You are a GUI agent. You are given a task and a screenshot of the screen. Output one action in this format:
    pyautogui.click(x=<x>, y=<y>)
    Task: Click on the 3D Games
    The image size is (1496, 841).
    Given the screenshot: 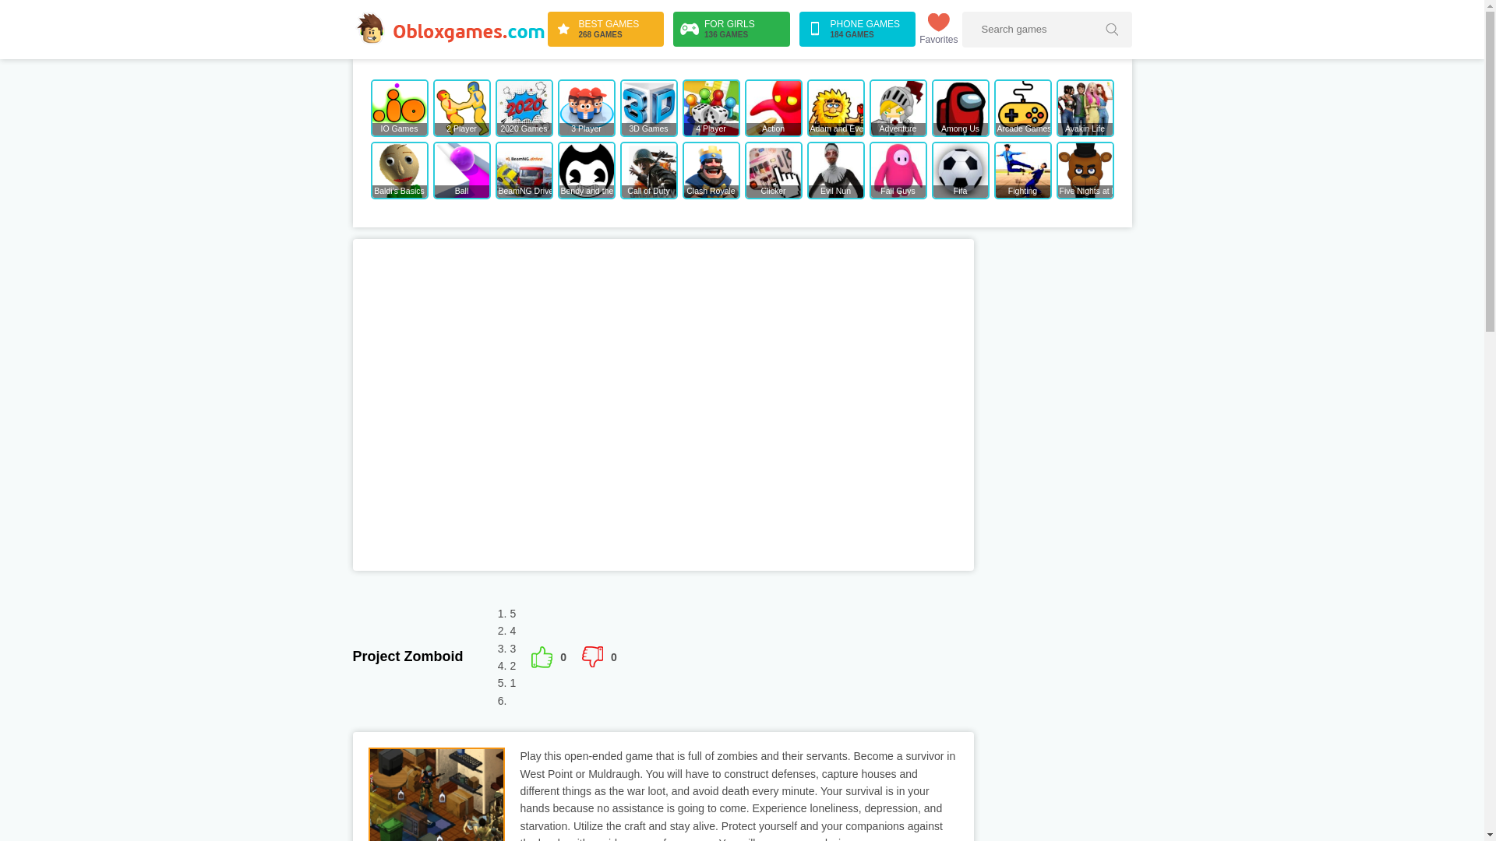 What is the action you would take?
    pyautogui.click(x=648, y=107)
    